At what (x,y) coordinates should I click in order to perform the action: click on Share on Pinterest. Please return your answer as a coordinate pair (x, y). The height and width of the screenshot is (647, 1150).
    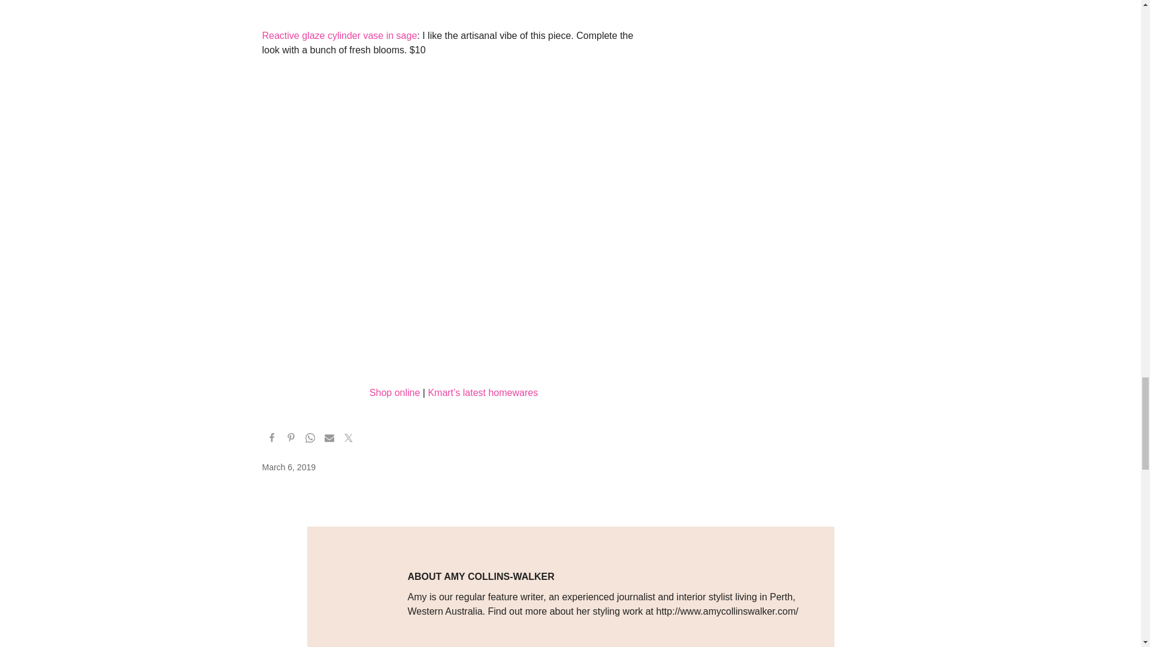
    Looking at the image, I should click on (291, 440).